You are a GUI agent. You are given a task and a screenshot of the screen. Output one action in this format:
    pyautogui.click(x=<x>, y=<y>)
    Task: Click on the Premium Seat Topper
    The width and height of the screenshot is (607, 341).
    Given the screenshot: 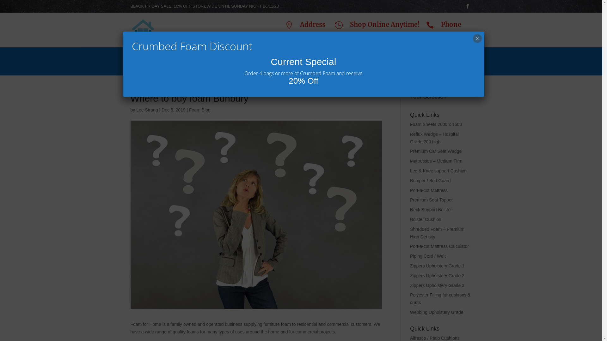 What is the action you would take?
    pyautogui.click(x=431, y=200)
    